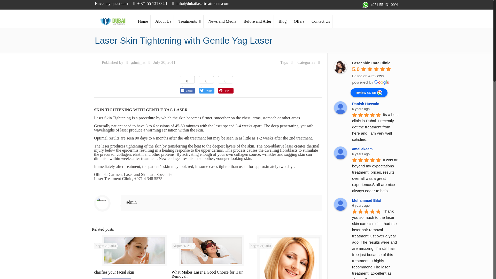 The width and height of the screenshot is (496, 279). What do you see at coordinates (371, 82) in the screenshot?
I see `powered by Google` at bounding box center [371, 82].